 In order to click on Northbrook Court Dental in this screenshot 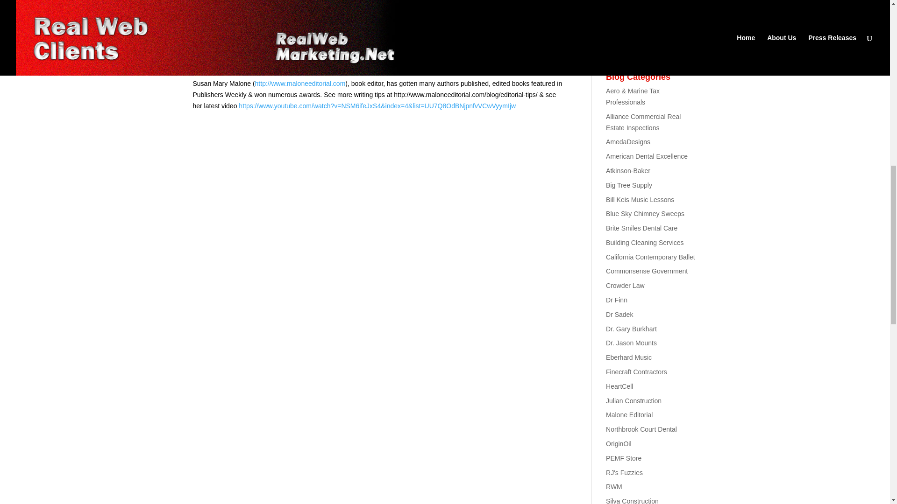, I will do `click(641, 429)`.